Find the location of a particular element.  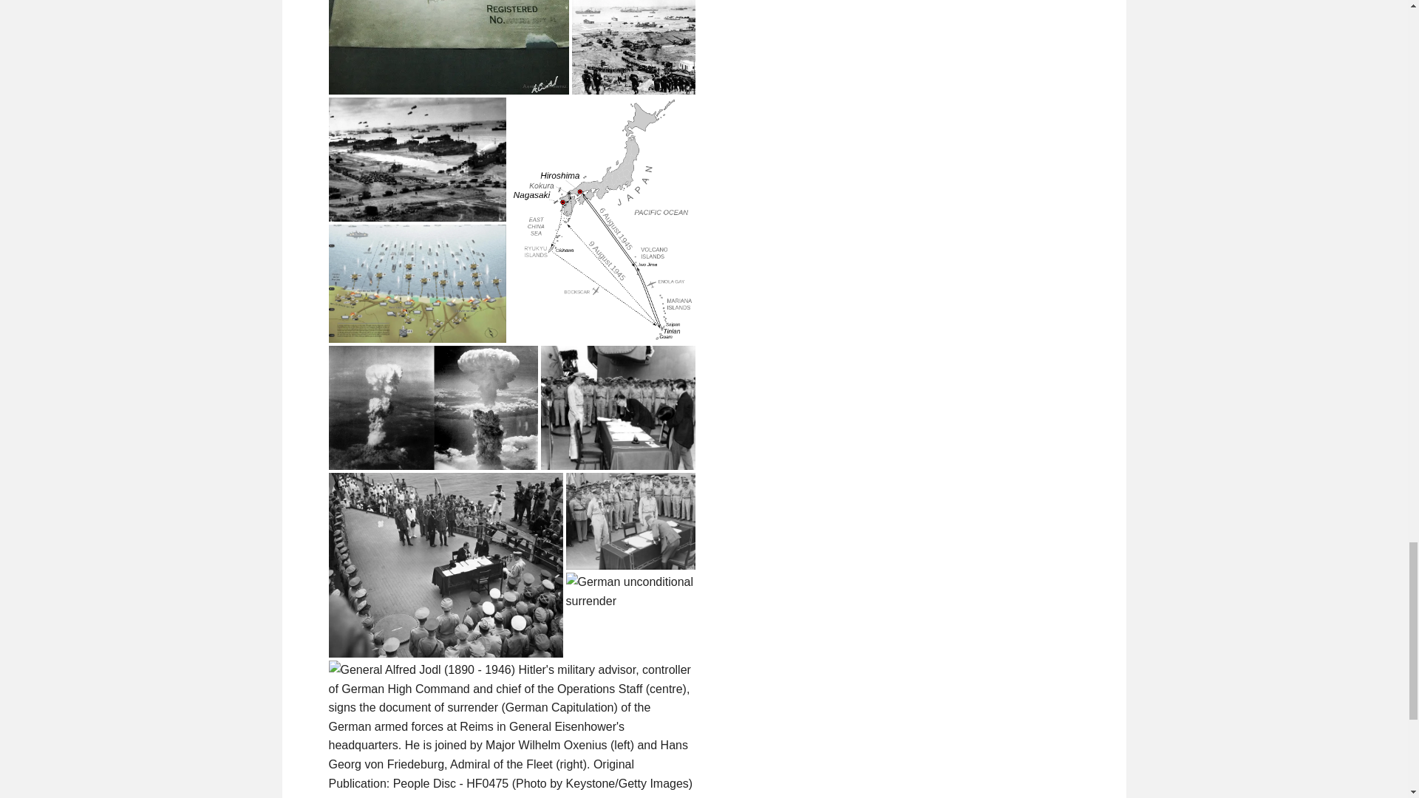

German unconditional surrender is located at coordinates (630, 591).